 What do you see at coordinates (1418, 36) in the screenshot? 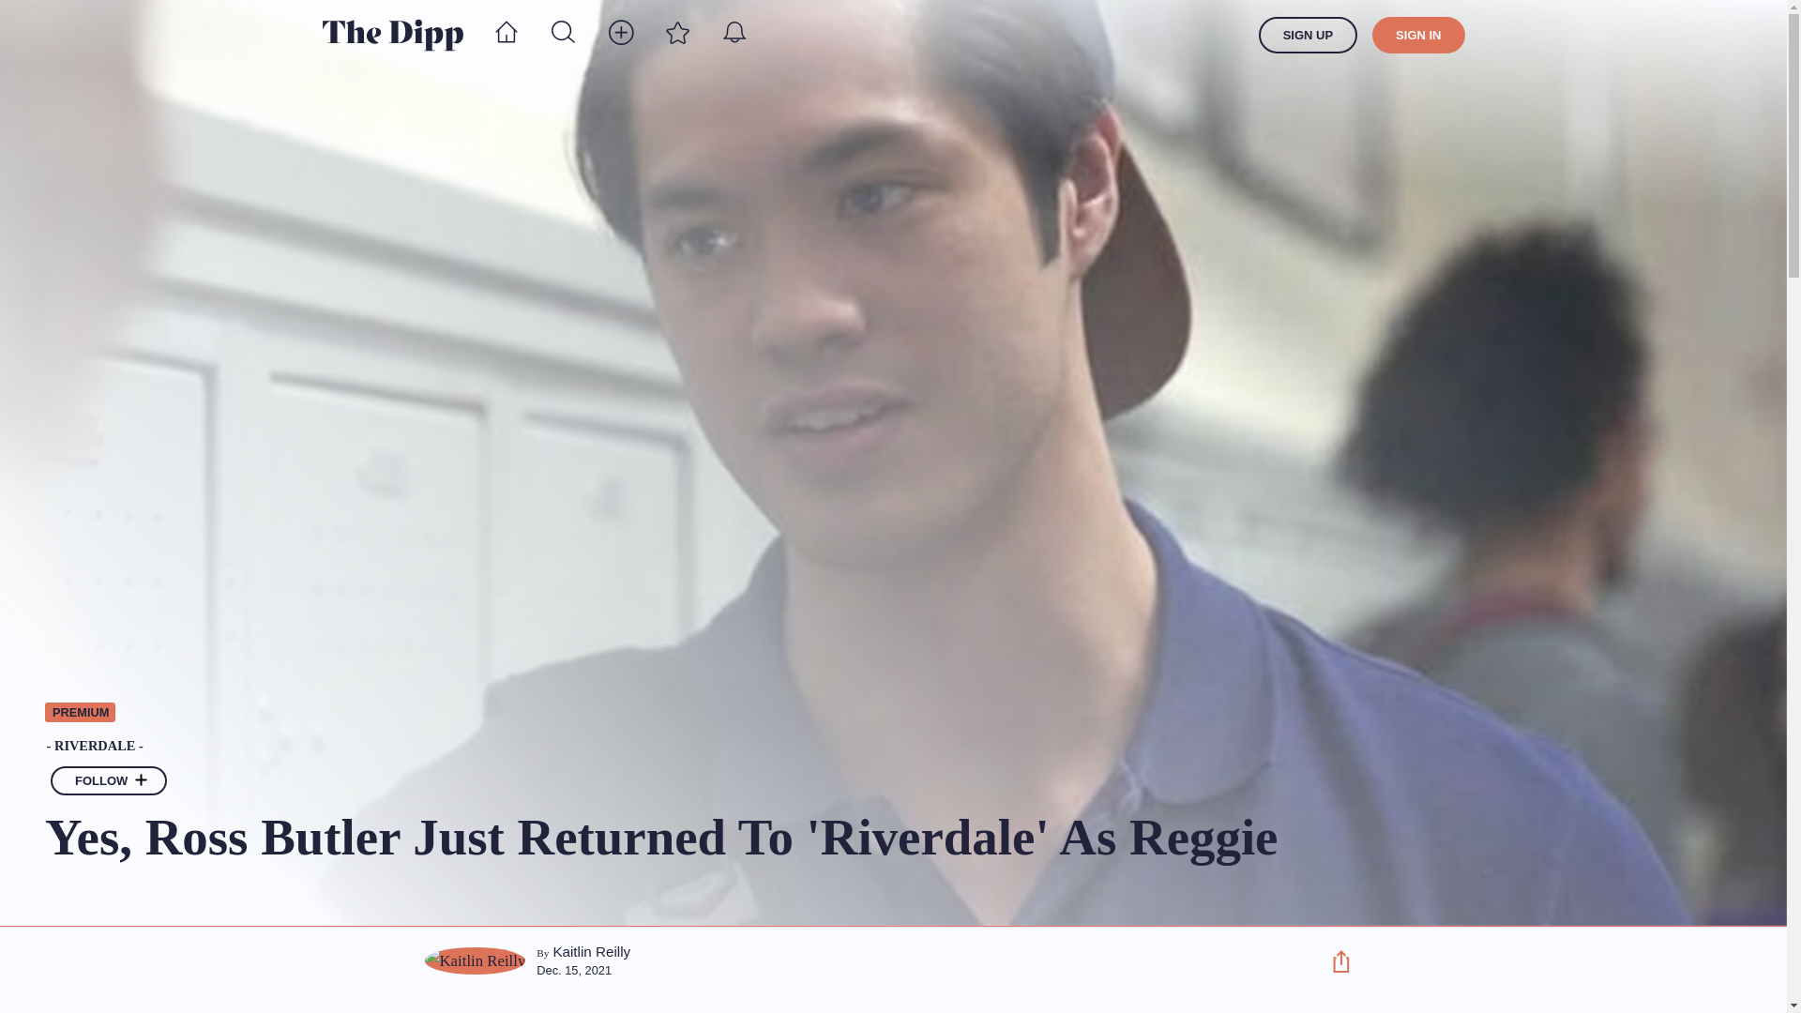
I see `SIGN IN` at bounding box center [1418, 36].